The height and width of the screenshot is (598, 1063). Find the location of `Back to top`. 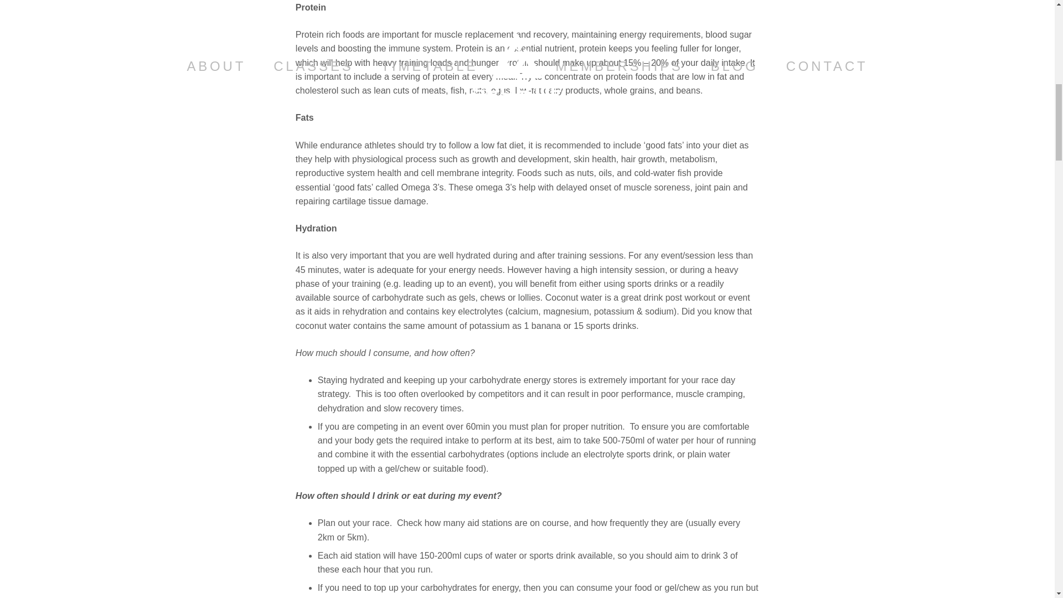

Back to top is located at coordinates (1032, 19).